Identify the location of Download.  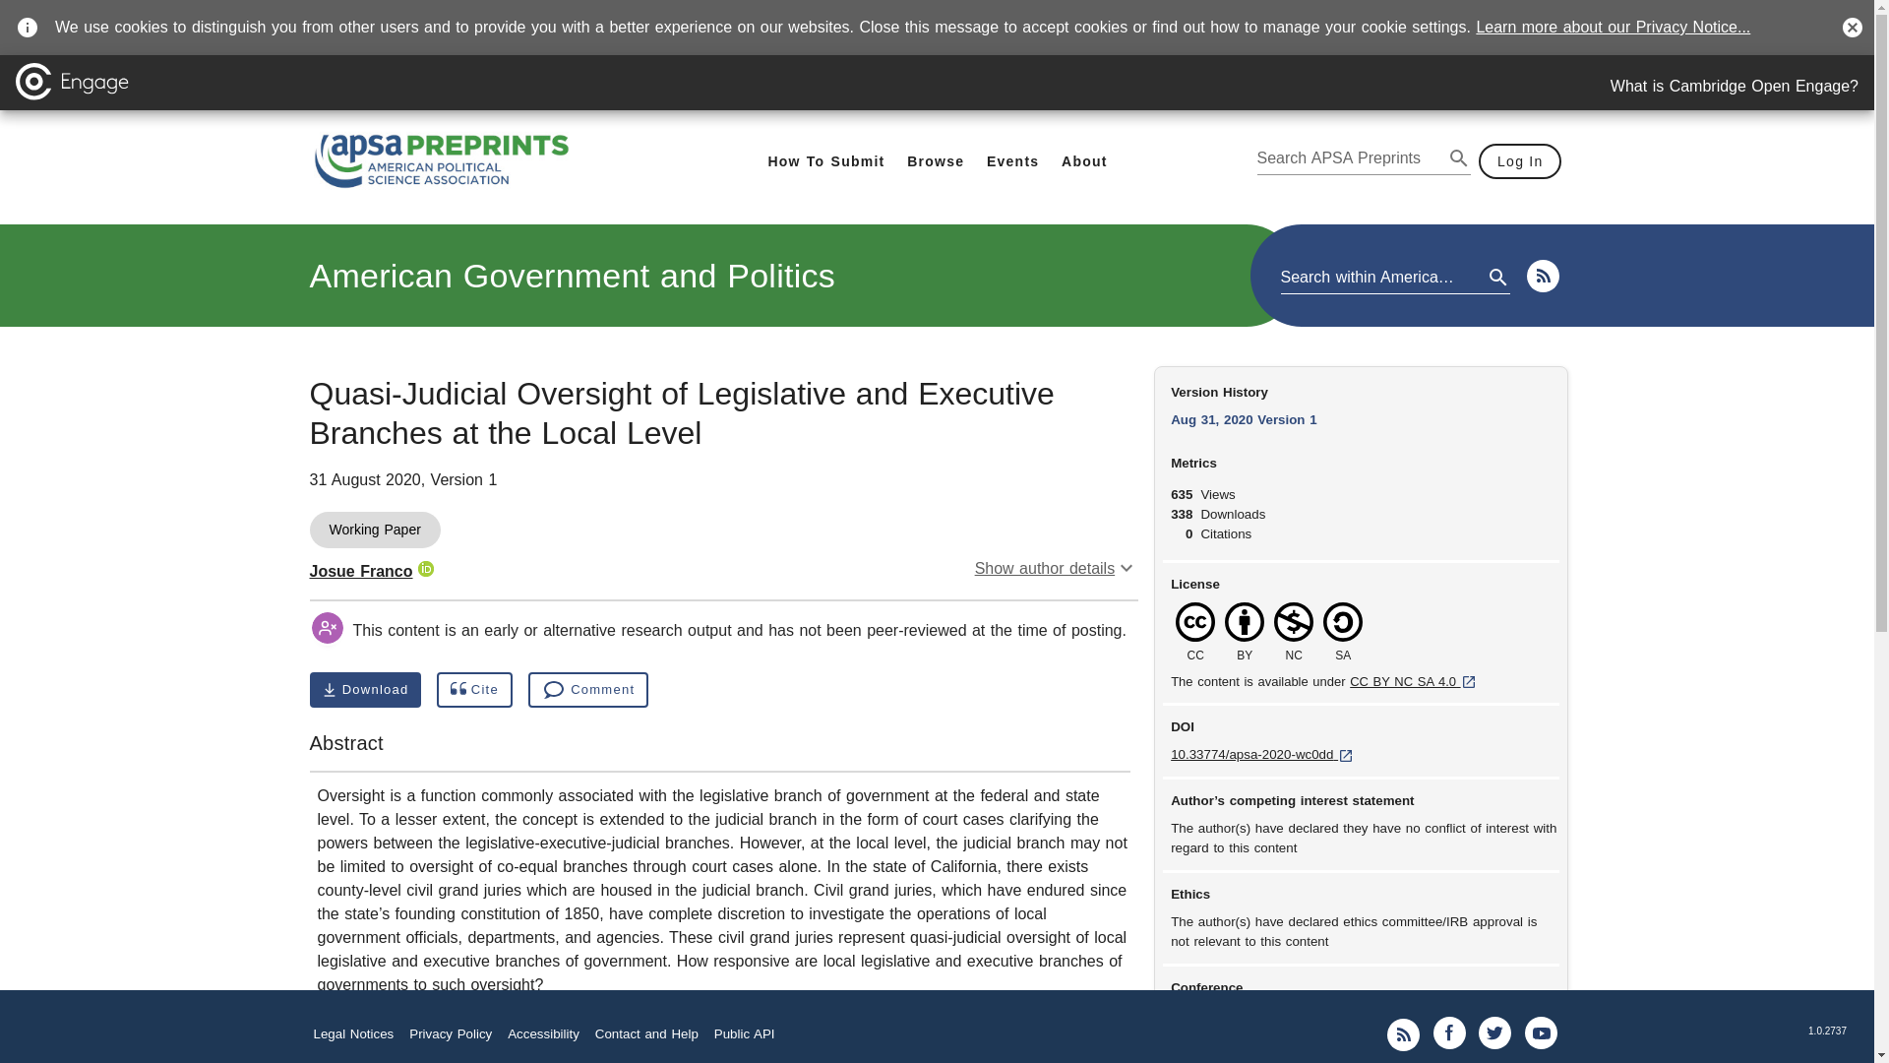
(360, 571).